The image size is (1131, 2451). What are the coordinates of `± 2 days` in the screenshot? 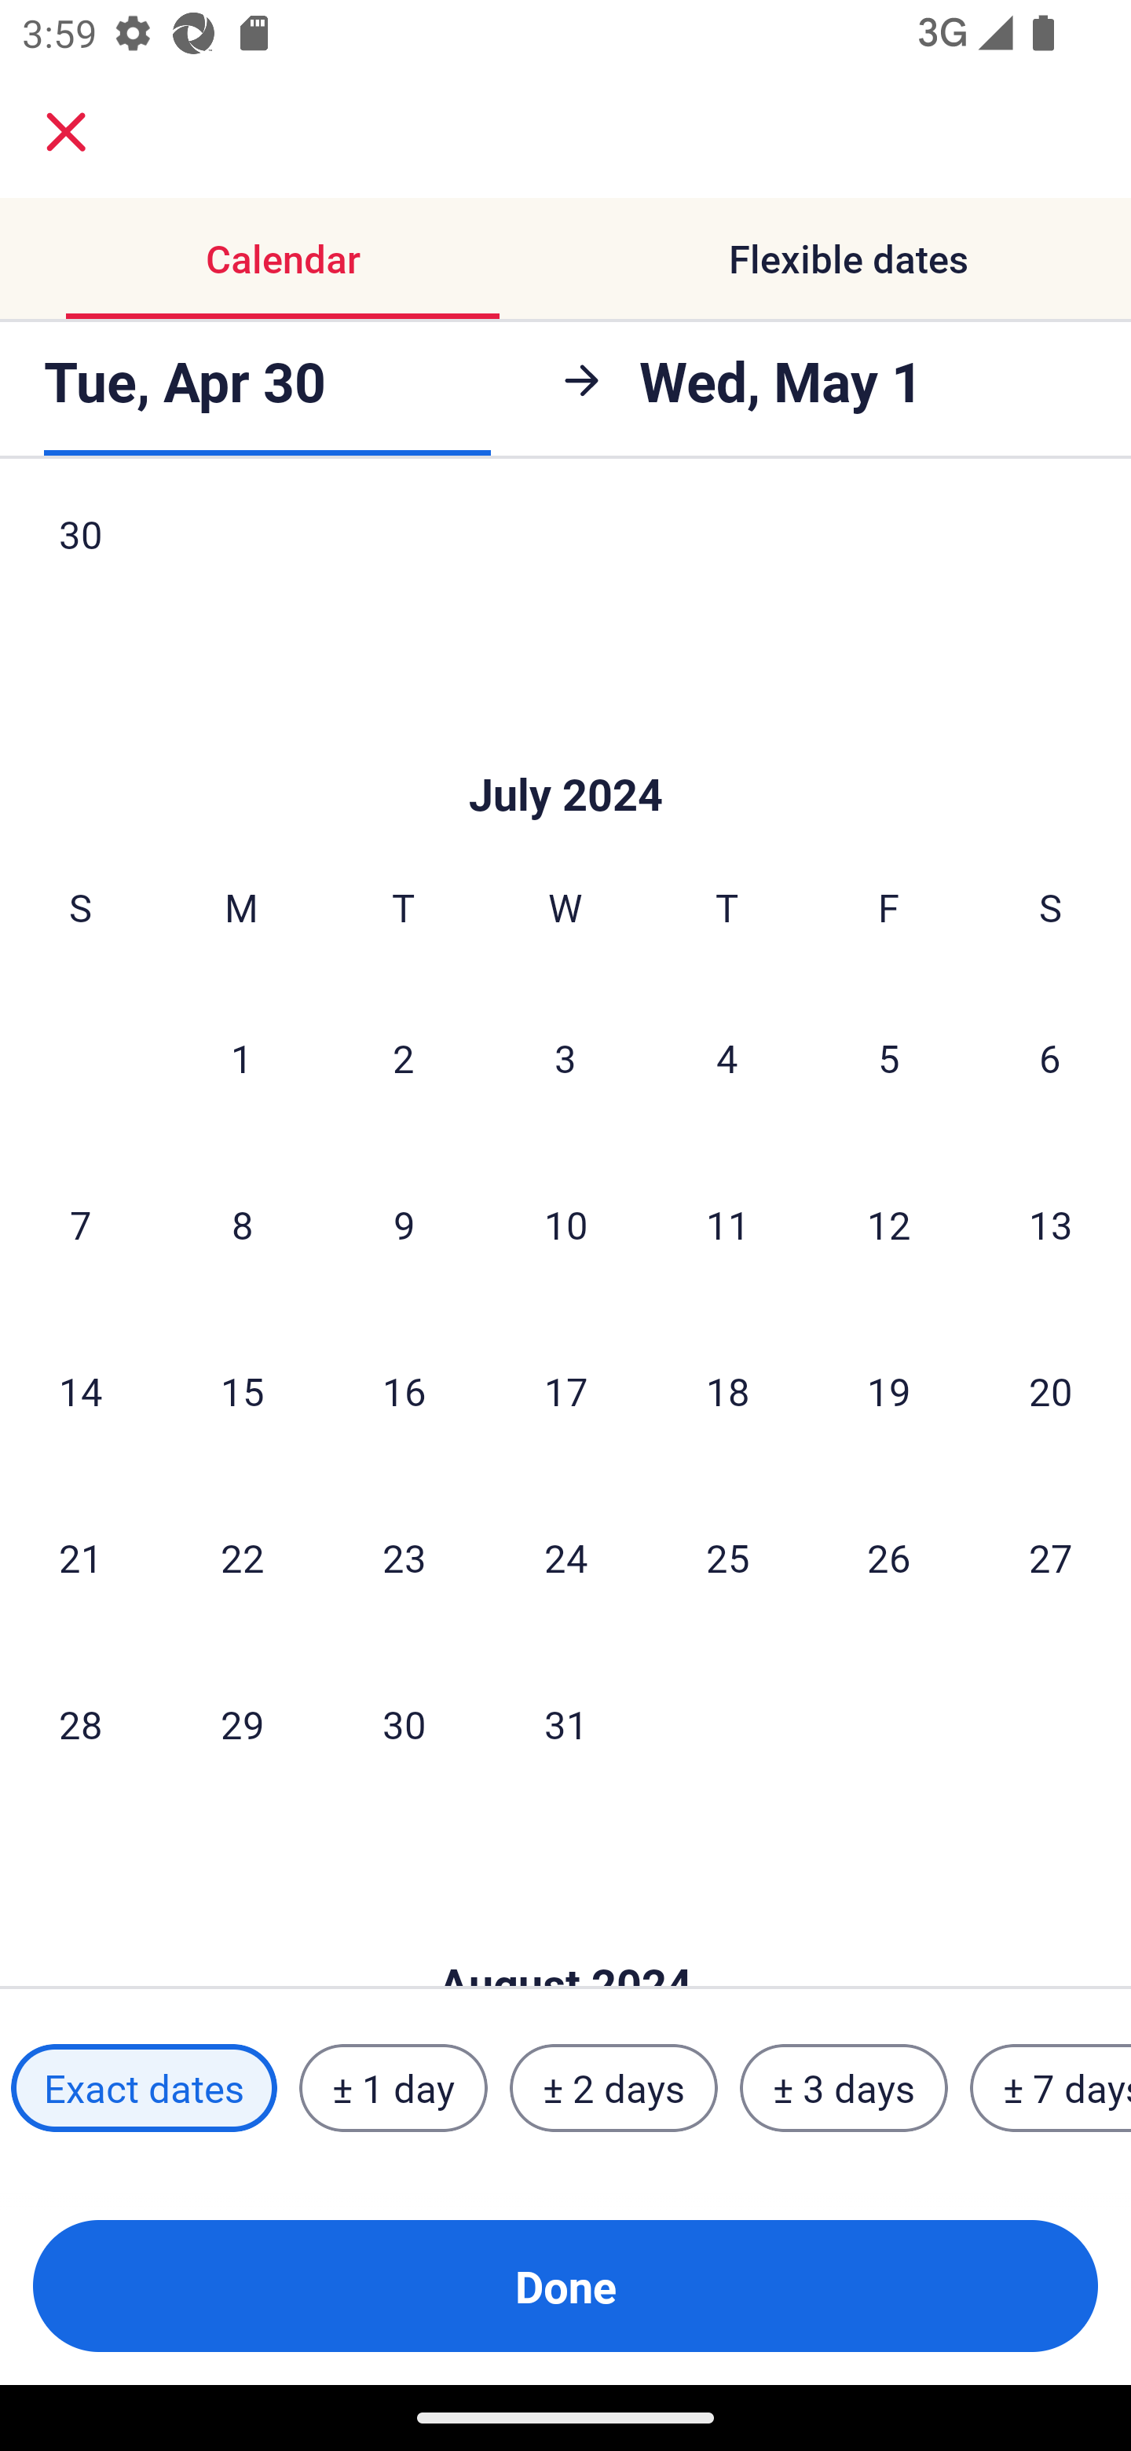 It's located at (614, 2088).